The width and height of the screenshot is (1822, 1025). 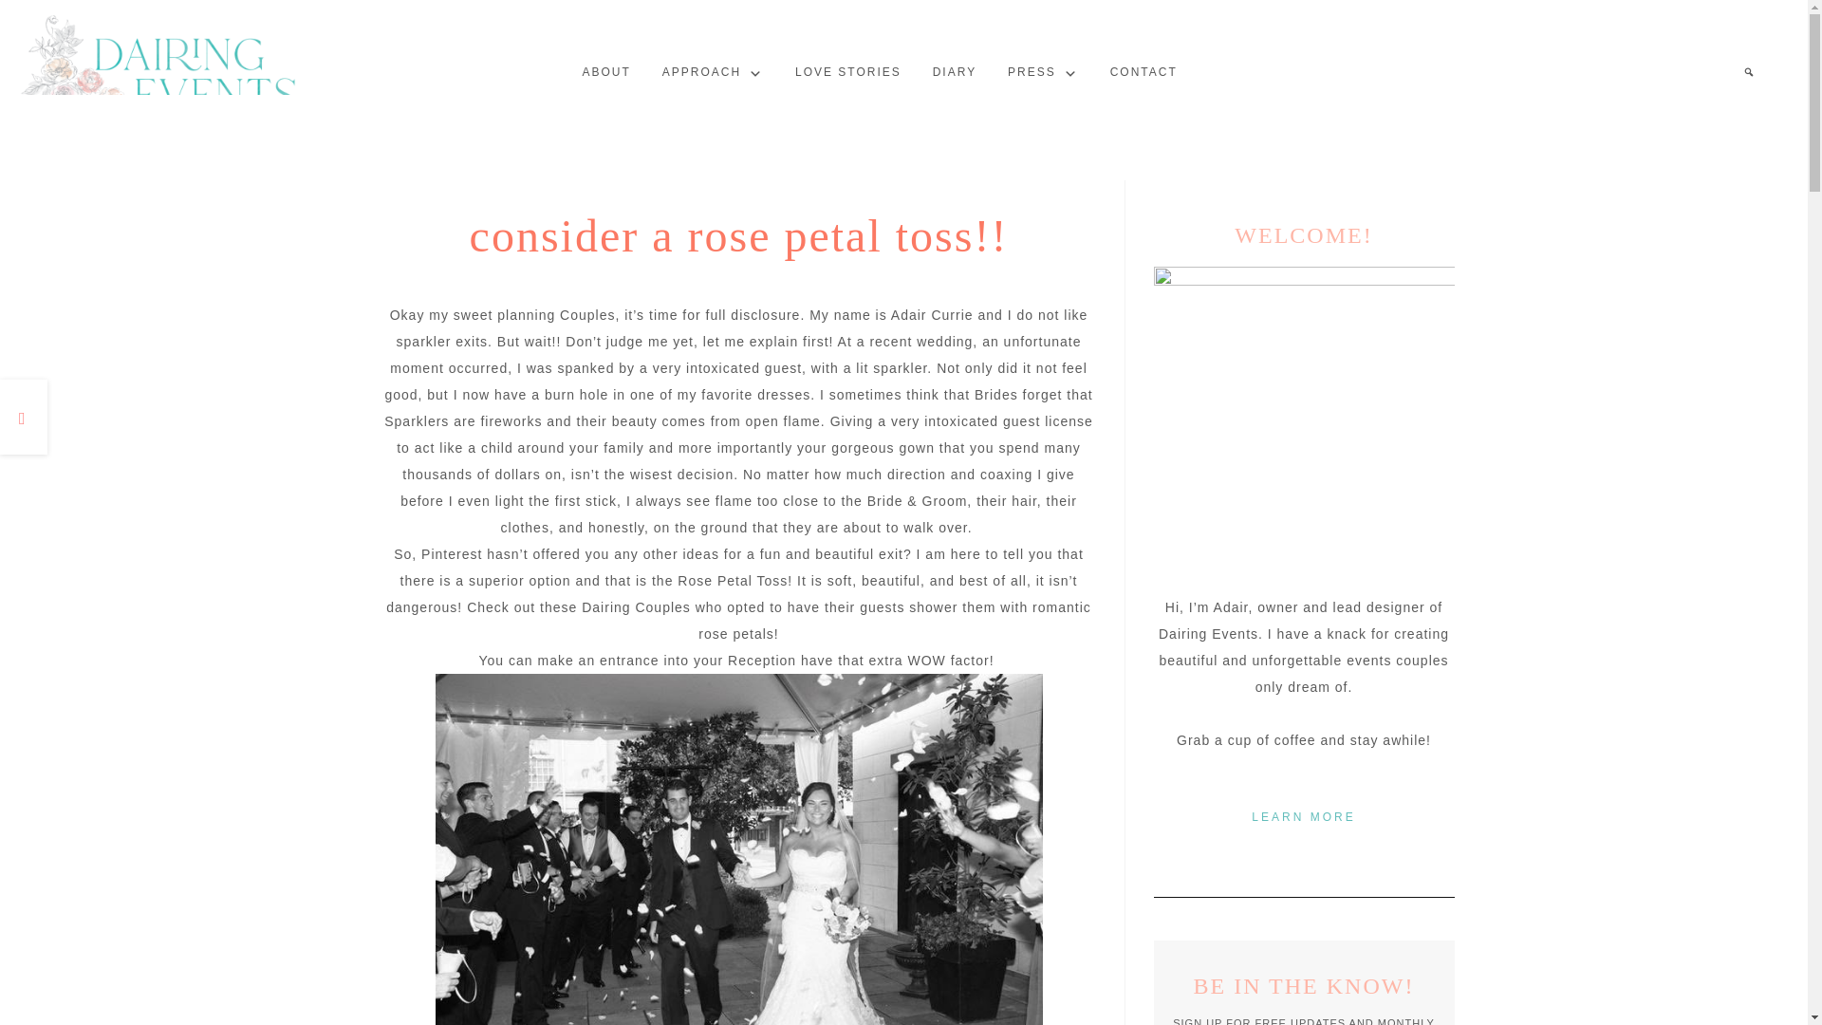 I want to click on LOVE STORIES, so click(x=847, y=72).